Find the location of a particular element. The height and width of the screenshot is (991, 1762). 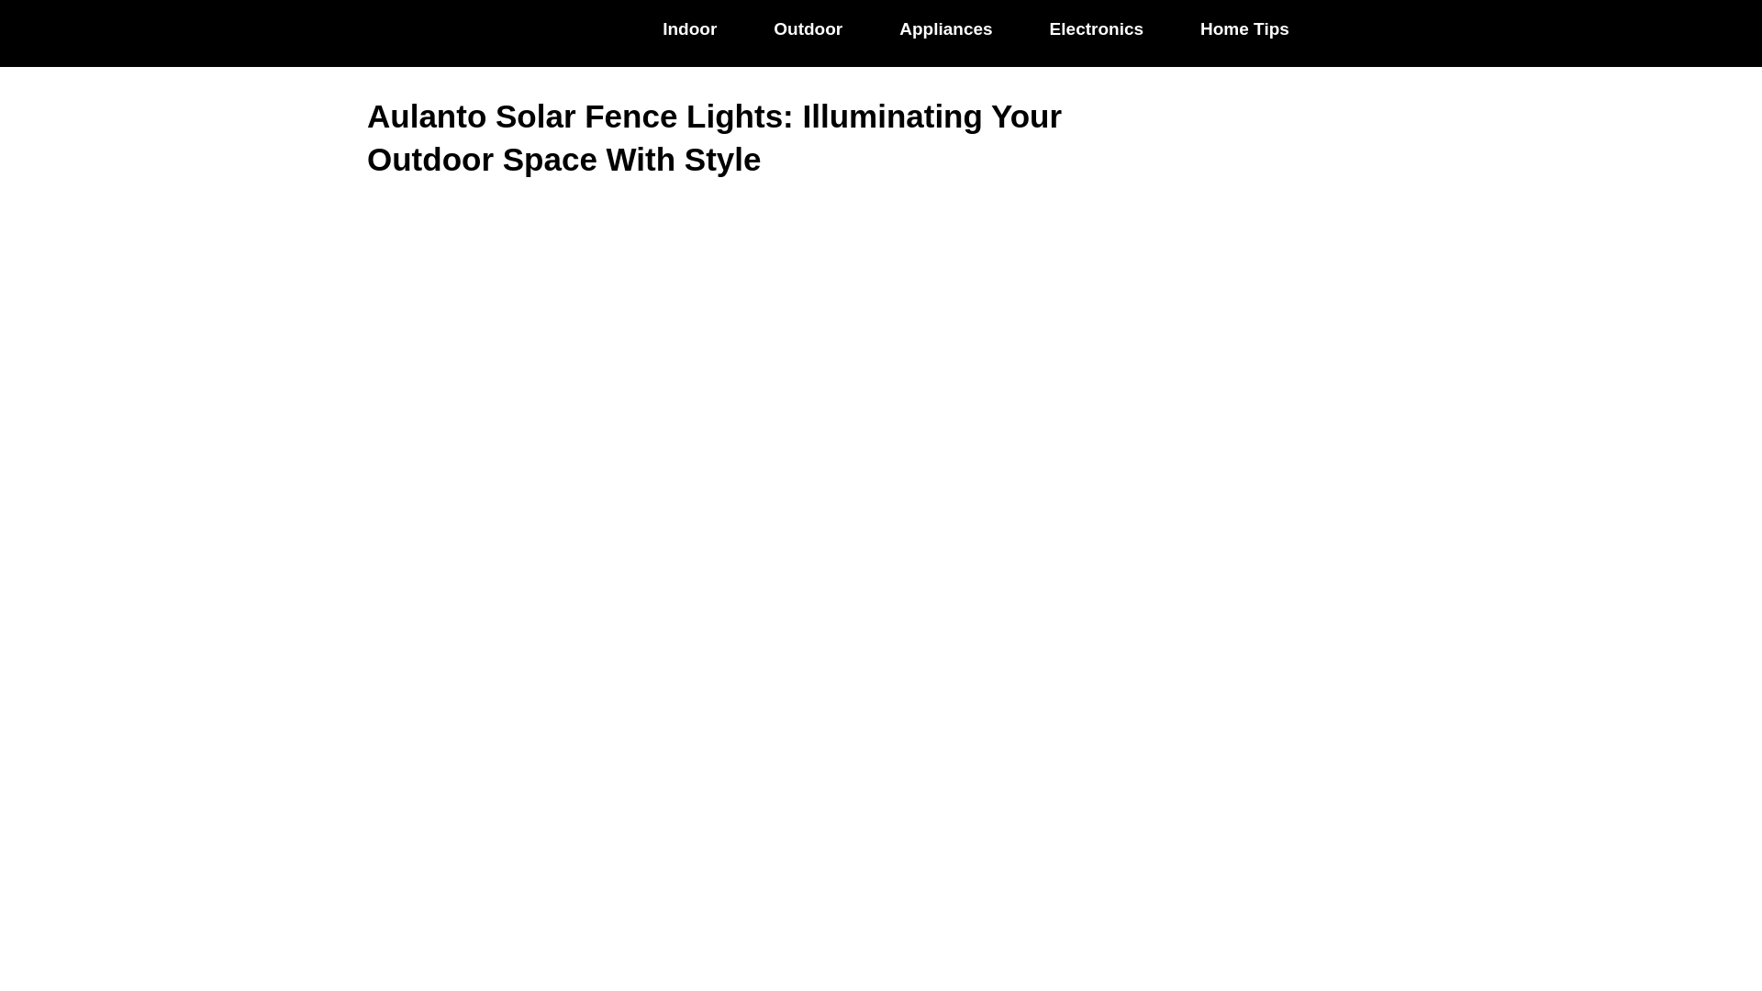

Outdoor is located at coordinates (808, 29).